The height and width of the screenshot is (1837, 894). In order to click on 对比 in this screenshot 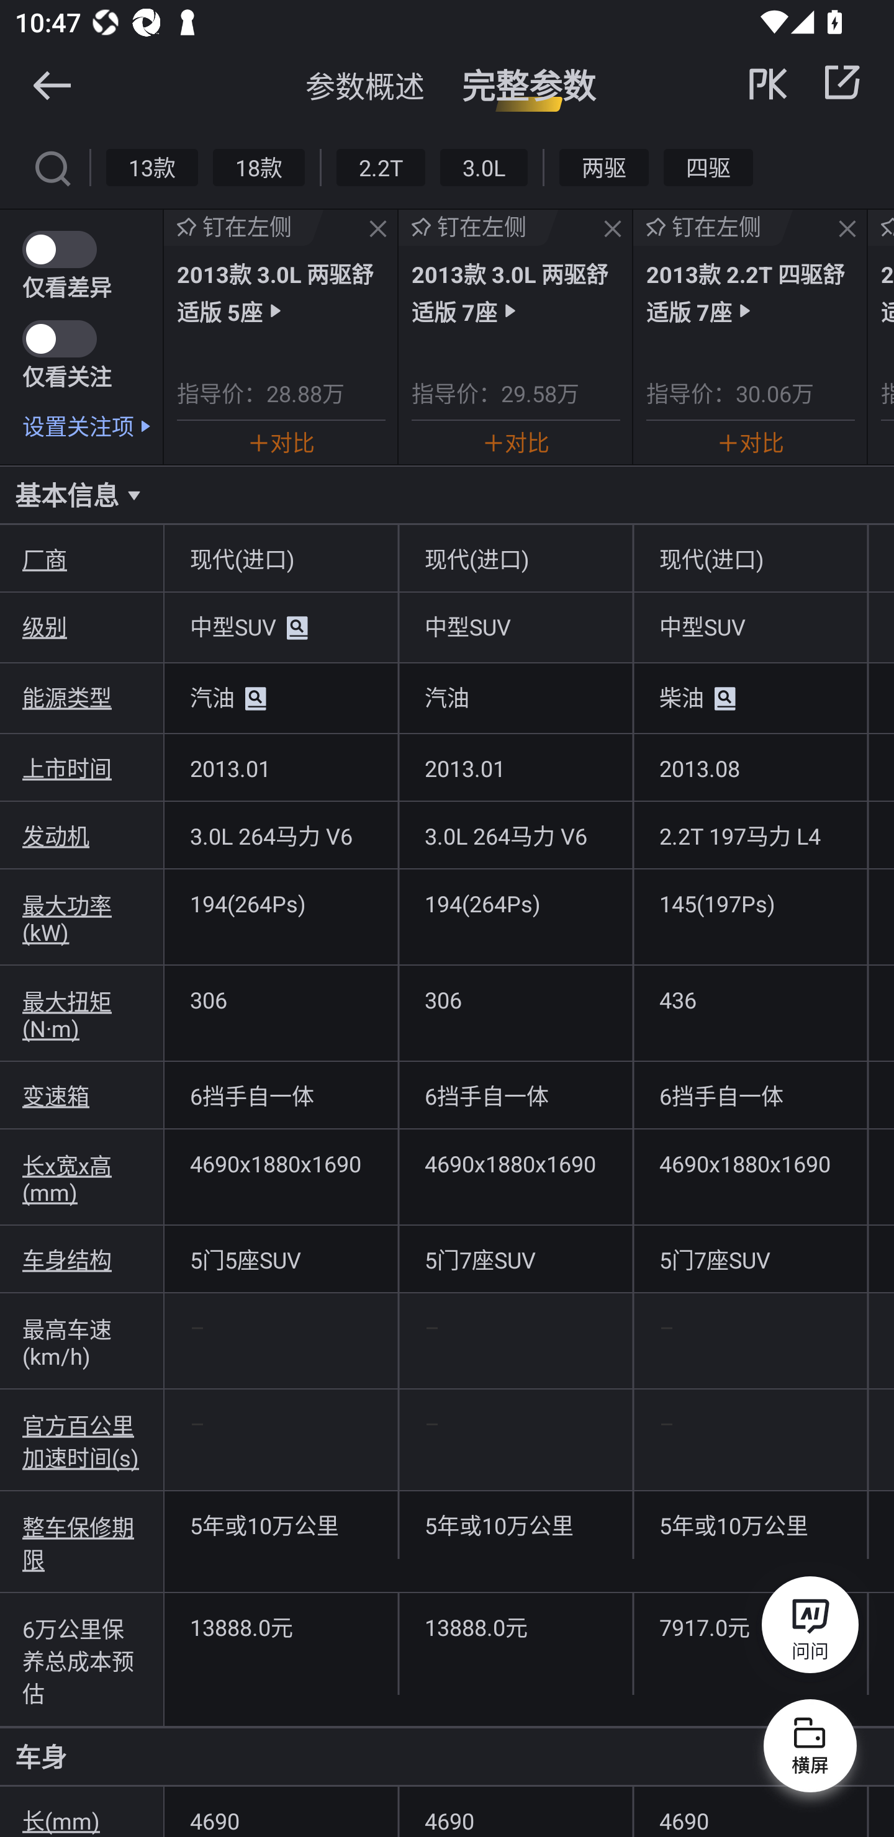, I will do `click(750, 442)`.